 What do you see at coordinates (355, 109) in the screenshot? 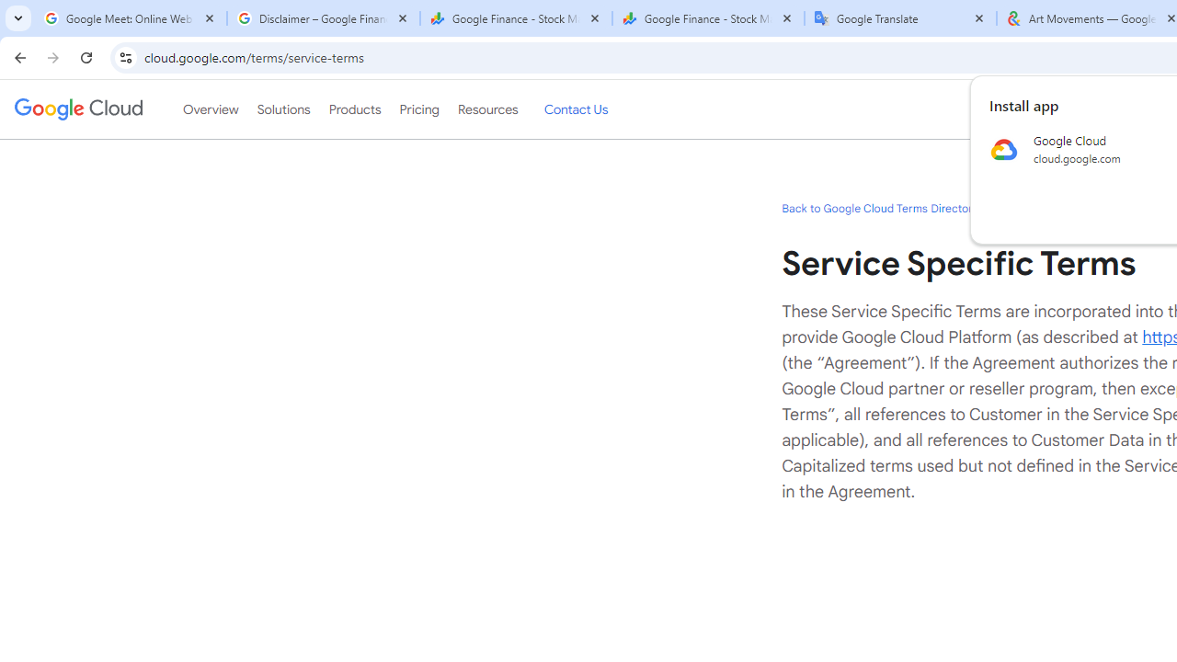
I see `Products` at bounding box center [355, 109].